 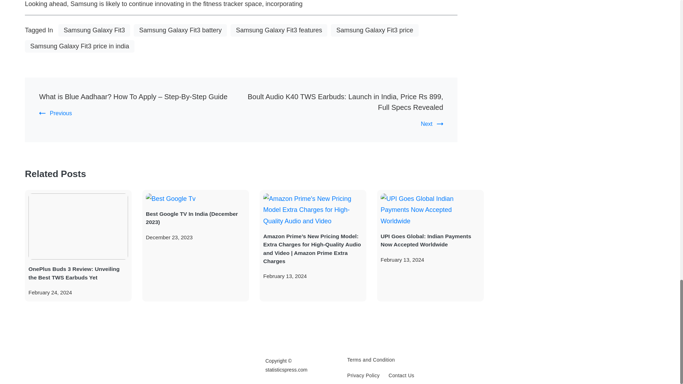 What do you see at coordinates (80, 46) in the screenshot?
I see `Samsung Galaxy Fit3 price in india` at bounding box center [80, 46].